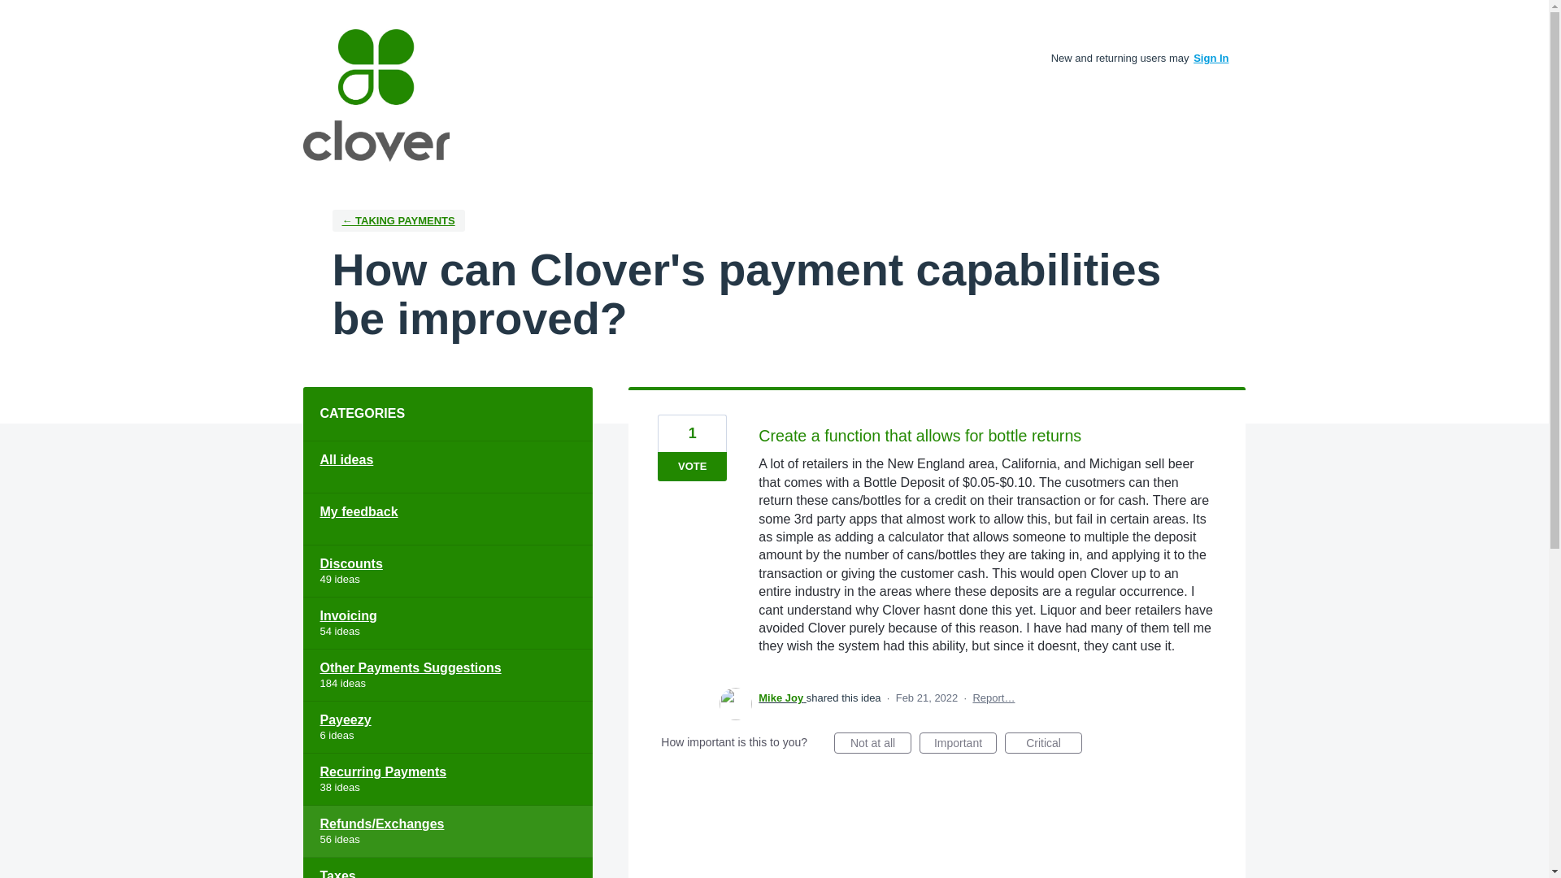 The width and height of the screenshot is (1561, 878). Describe the element at coordinates (447, 624) in the screenshot. I see `Invoicing` at that location.